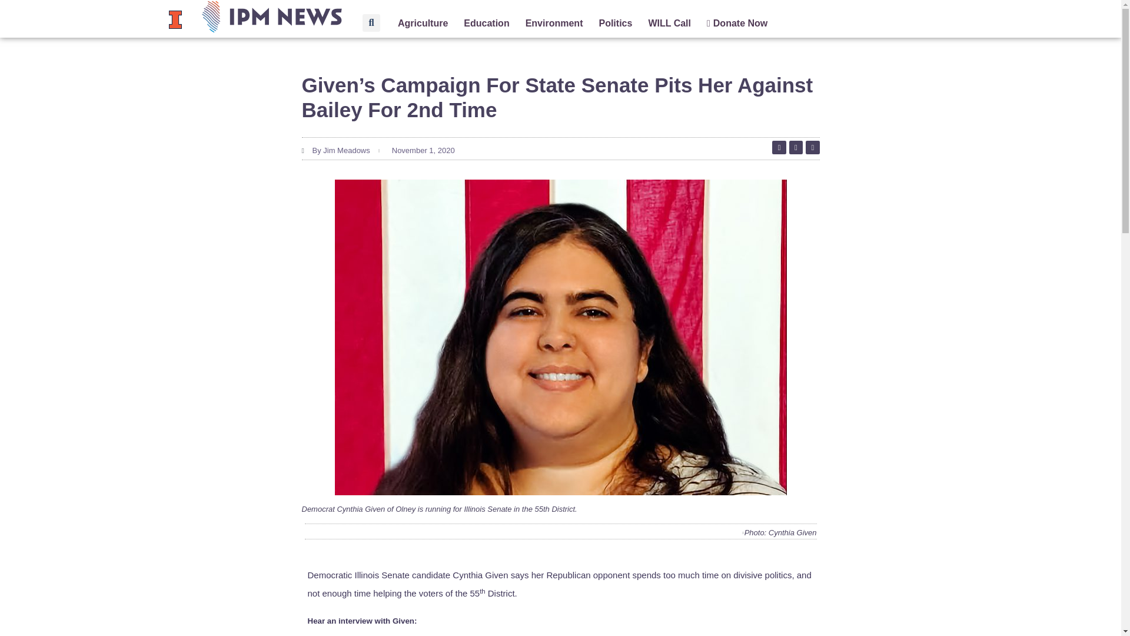 This screenshot has width=1130, height=636. Describe the element at coordinates (421, 151) in the screenshot. I see `November 1, 2020` at that location.